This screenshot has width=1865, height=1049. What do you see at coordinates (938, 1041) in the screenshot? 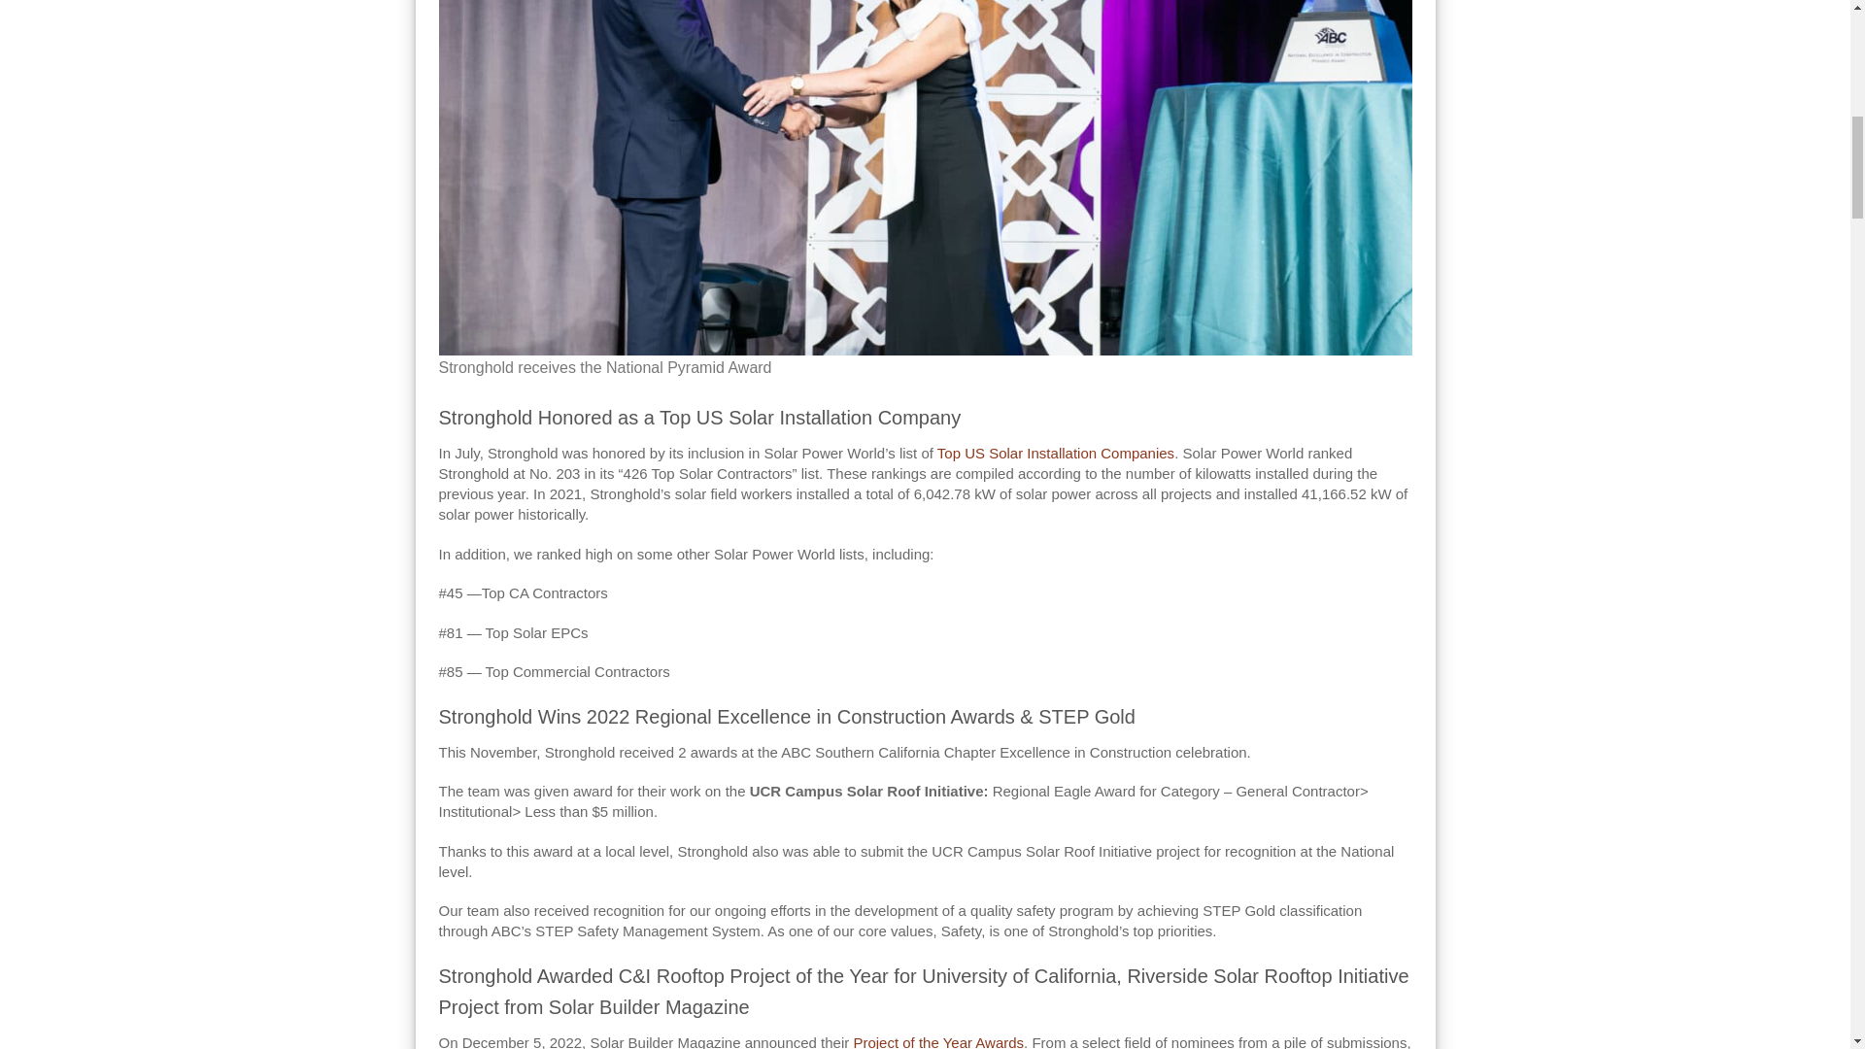
I see `Project of the Year Awards` at bounding box center [938, 1041].